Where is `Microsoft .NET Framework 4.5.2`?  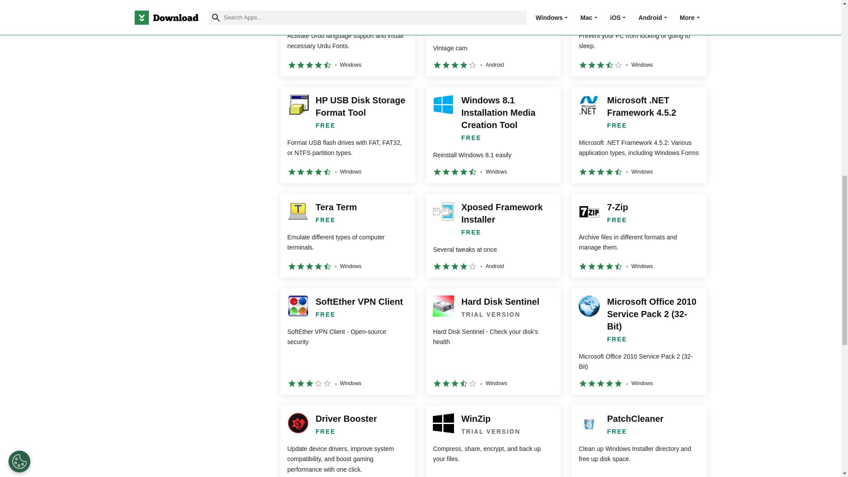
Microsoft .NET Framework 4.5.2 is located at coordinates (639, 135).